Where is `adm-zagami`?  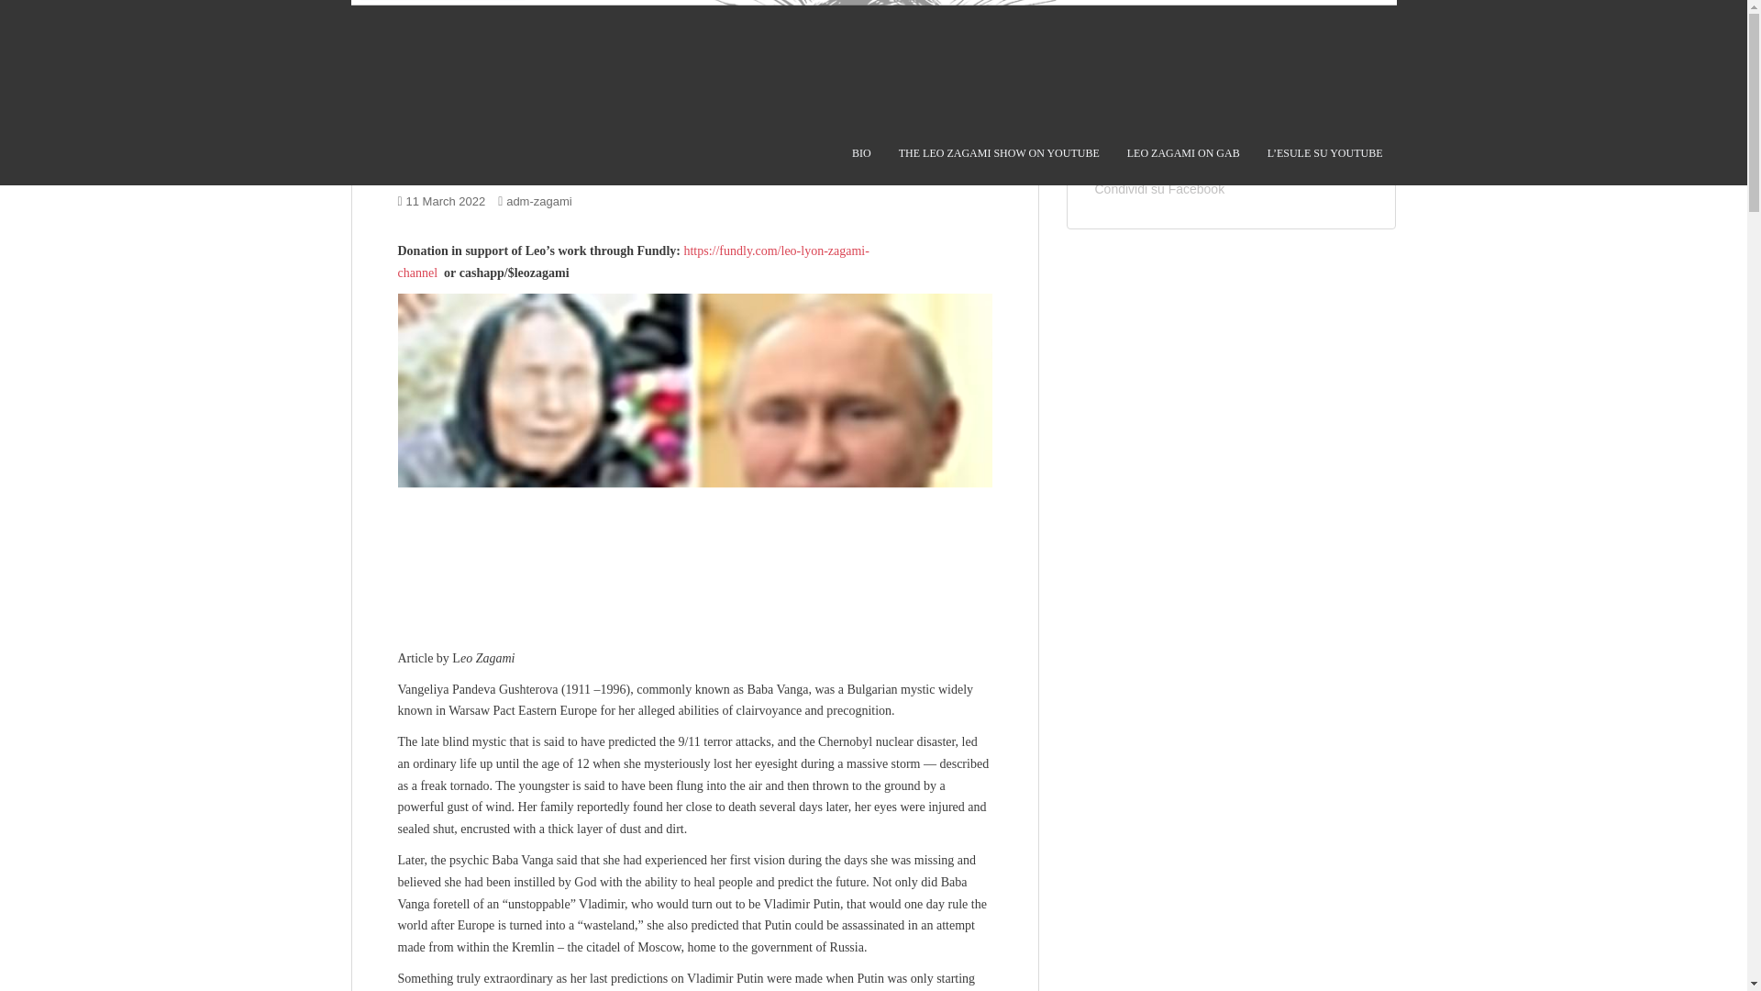 adm-zagami is located at coordinates (539, 200).